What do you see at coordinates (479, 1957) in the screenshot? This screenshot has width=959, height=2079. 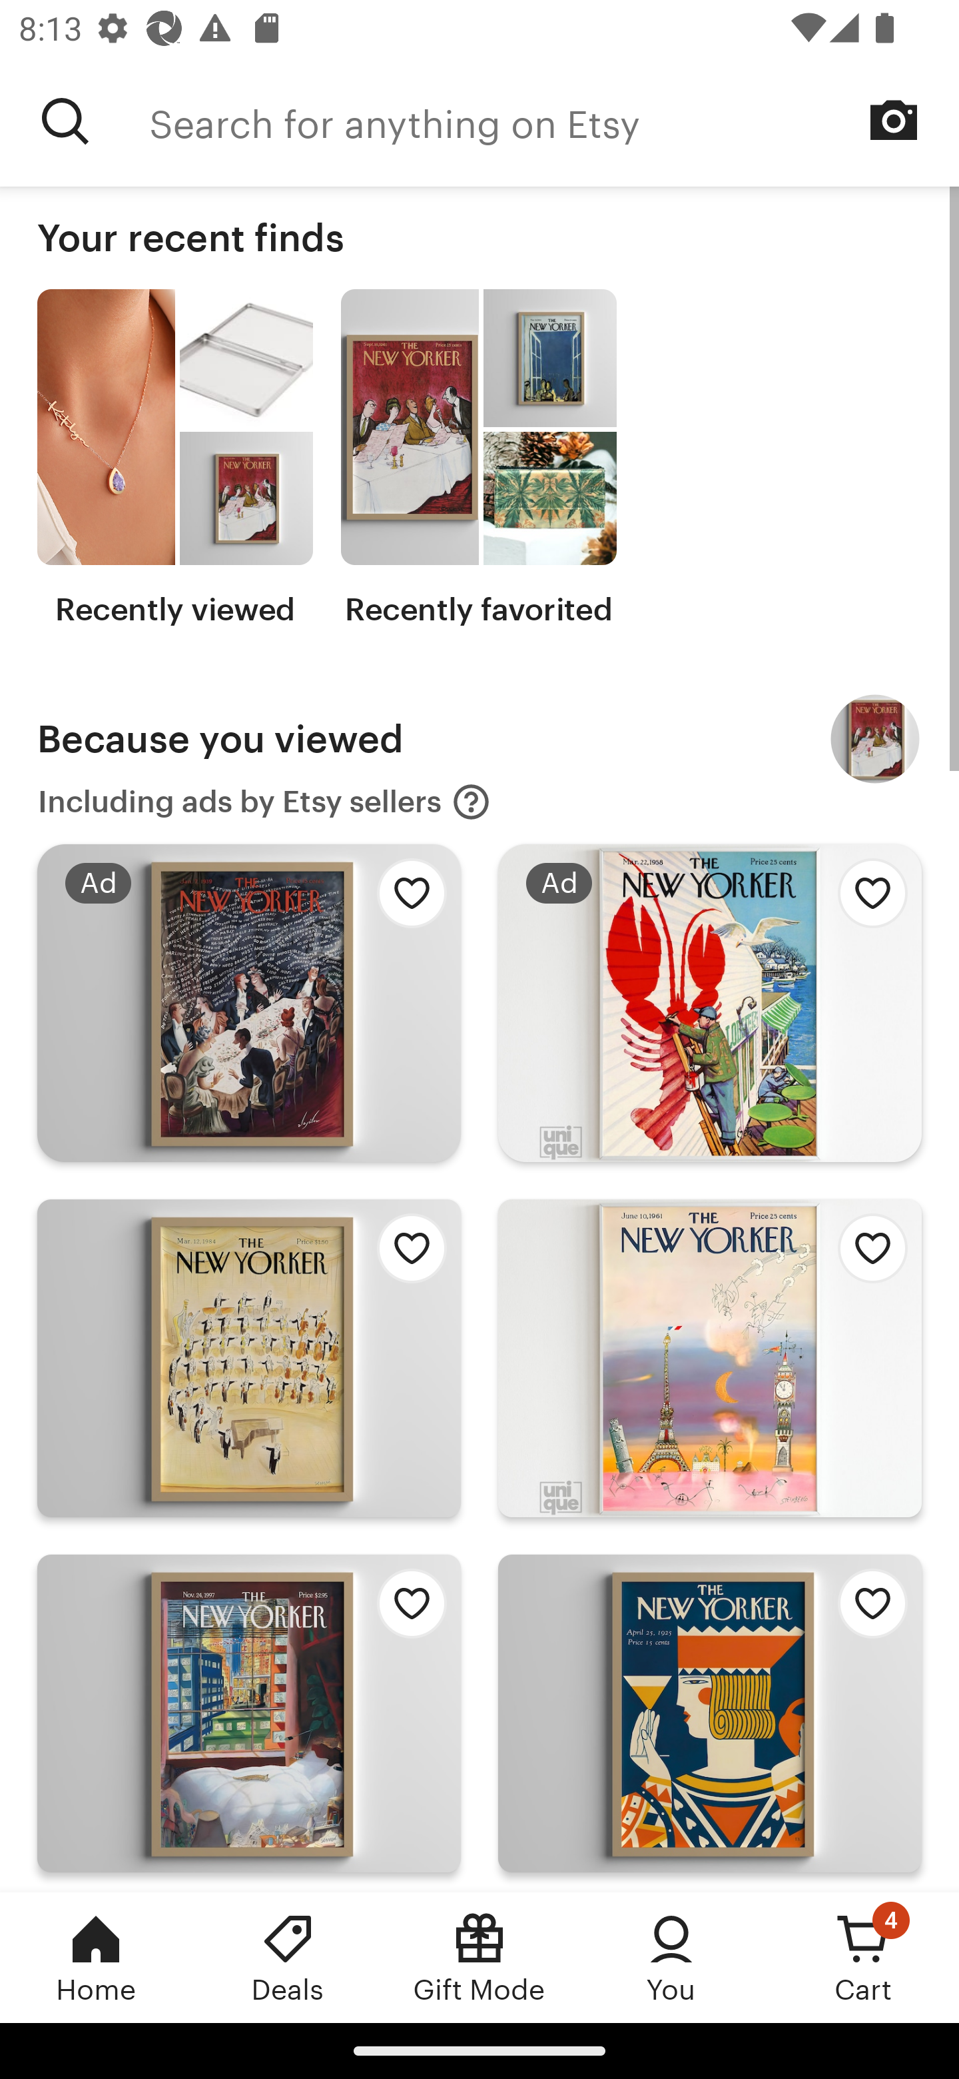 I see `Gift Mode` at bounding box center [479, 1957].